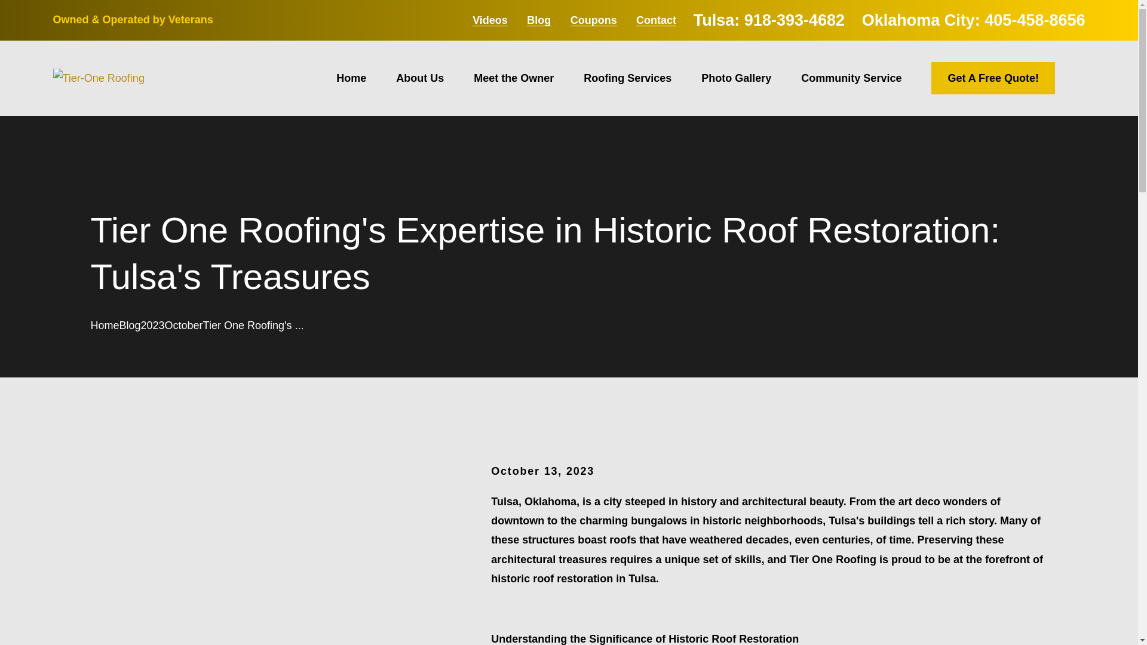 Image resolution: width=1147 pixels, height=645 pixels. What do you see at coordinates (98, 78) in the screenshot?
I see `Home` at bounding box center [98, 78].